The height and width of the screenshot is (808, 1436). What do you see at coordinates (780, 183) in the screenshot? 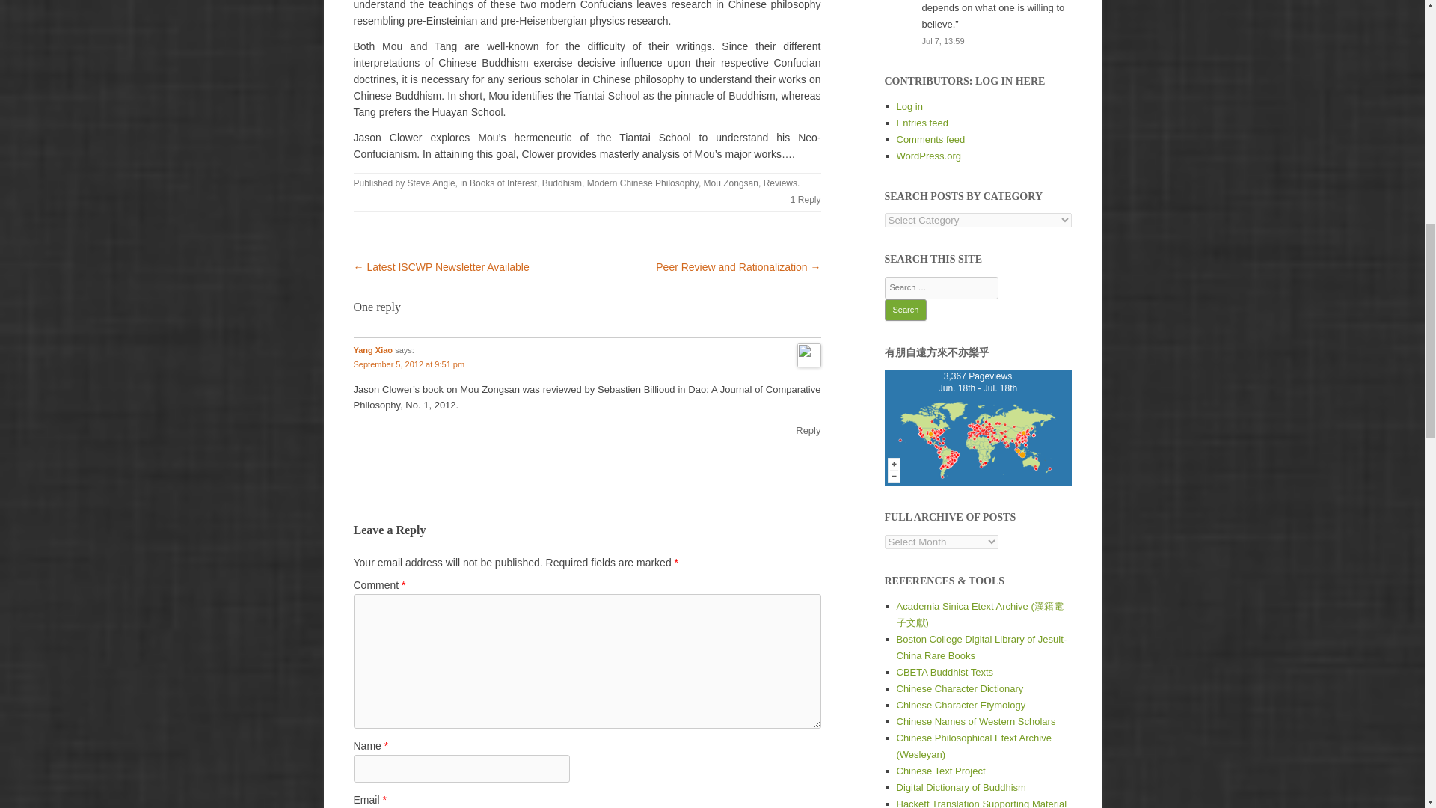
I see `Reviews` at bounding box center [780, 183].